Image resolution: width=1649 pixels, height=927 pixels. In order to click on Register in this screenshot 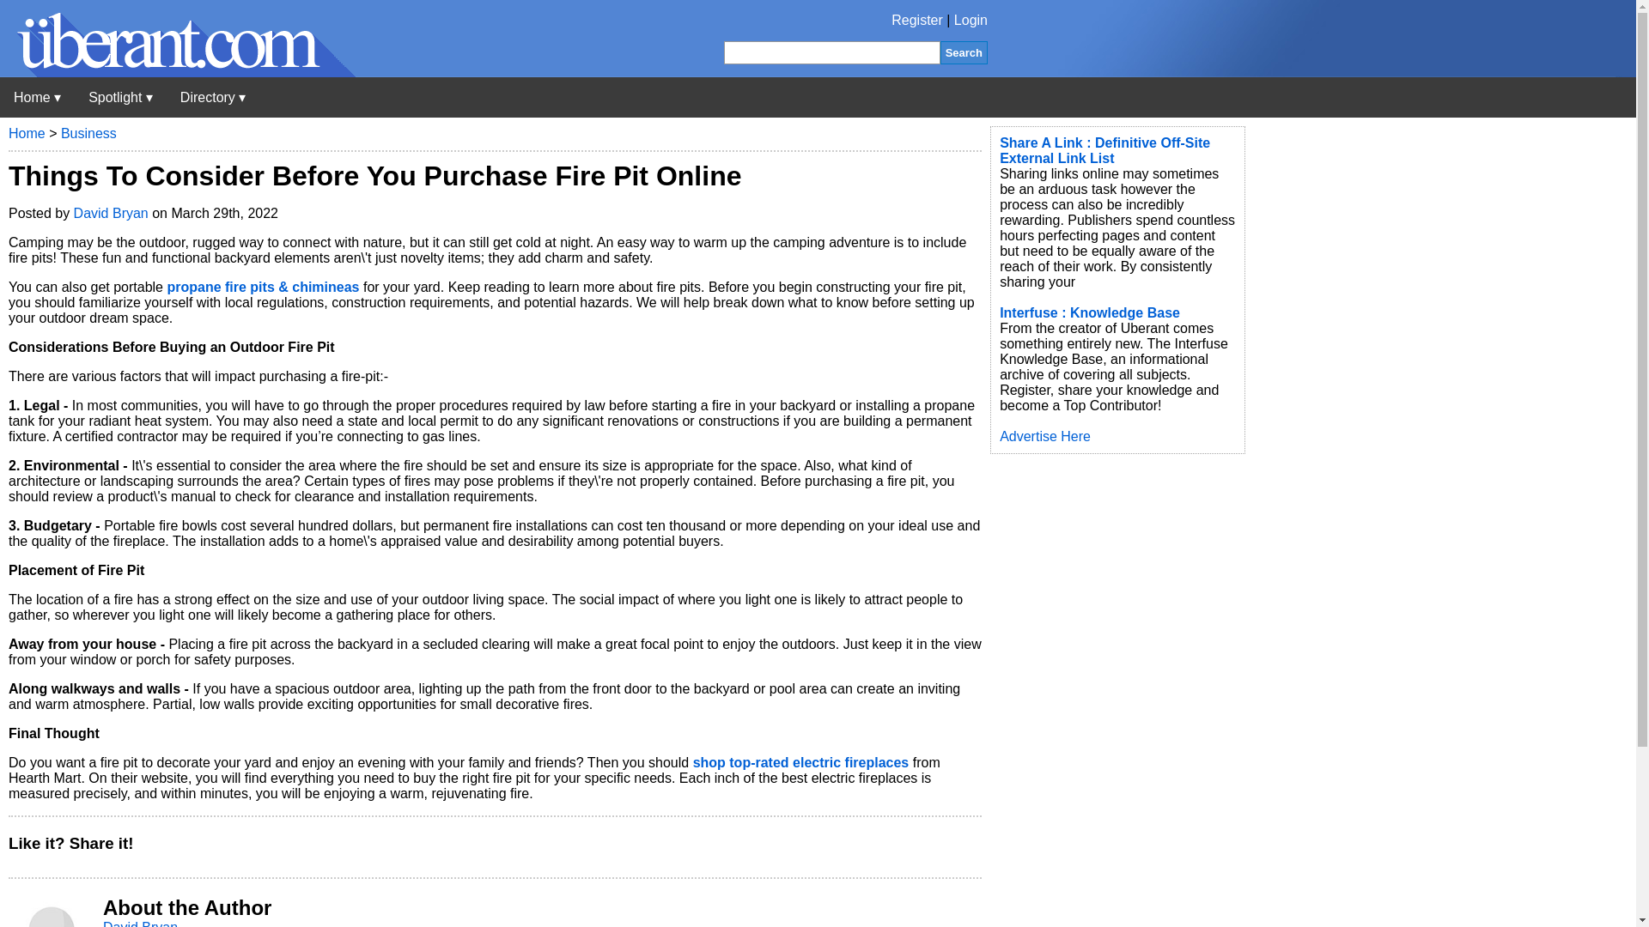, I will do `click(917, 21)`.